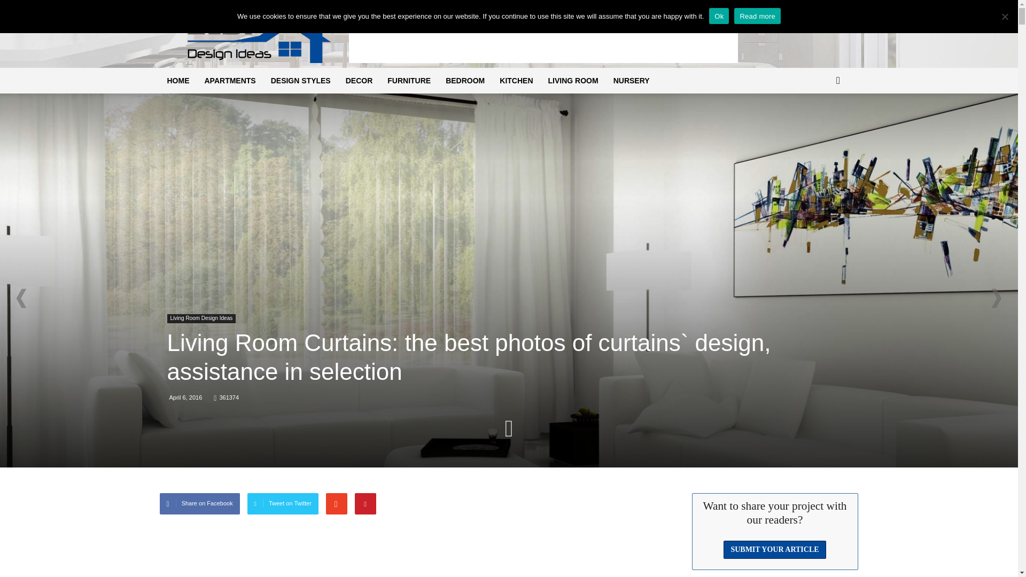 This screenshot has width=1026, height=577. What do you see at coordinates (408, 80) in the screenshot?
I see `FURNITURE` at bounding box center [408, 80].